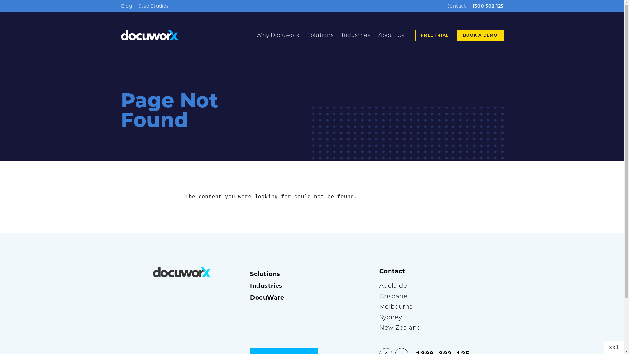  Describe the element at coordinates (356, 35) in the screenshot. I see `Industries` at that location.